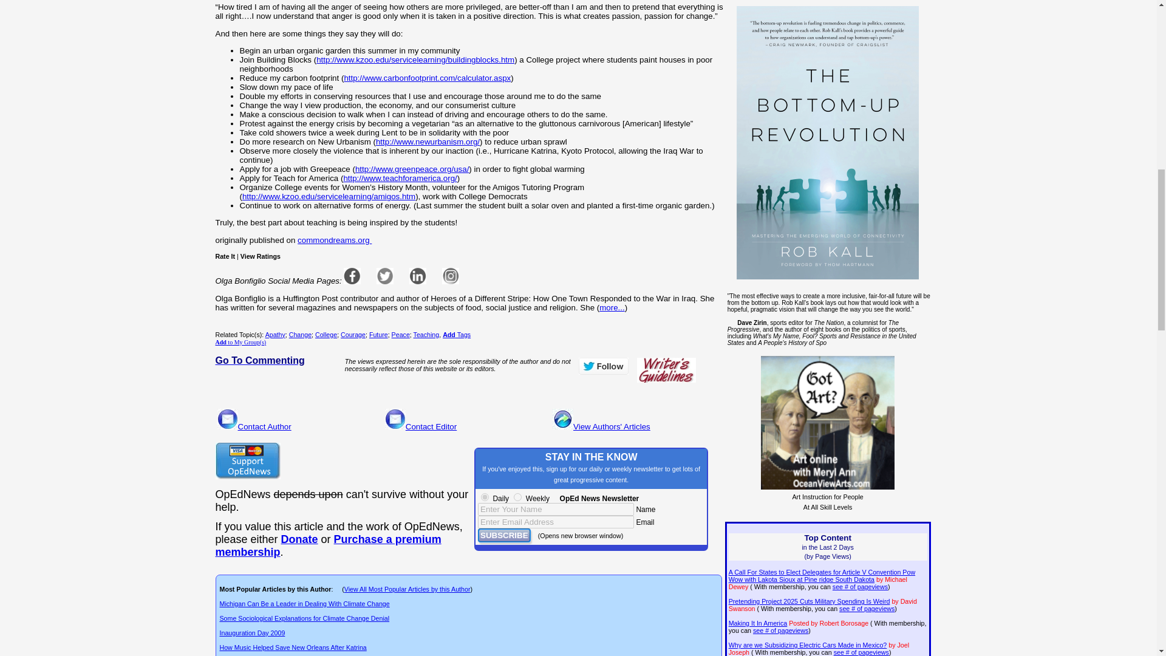  I want to click on SUBSCRIBE, so click(504, 536).